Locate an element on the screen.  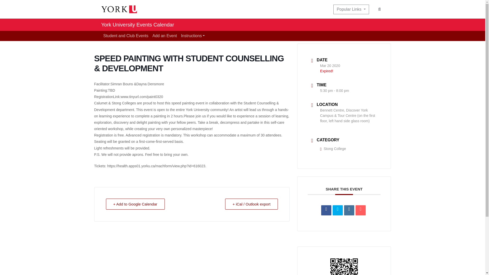
Stong College is located at coordinates (333, 148).